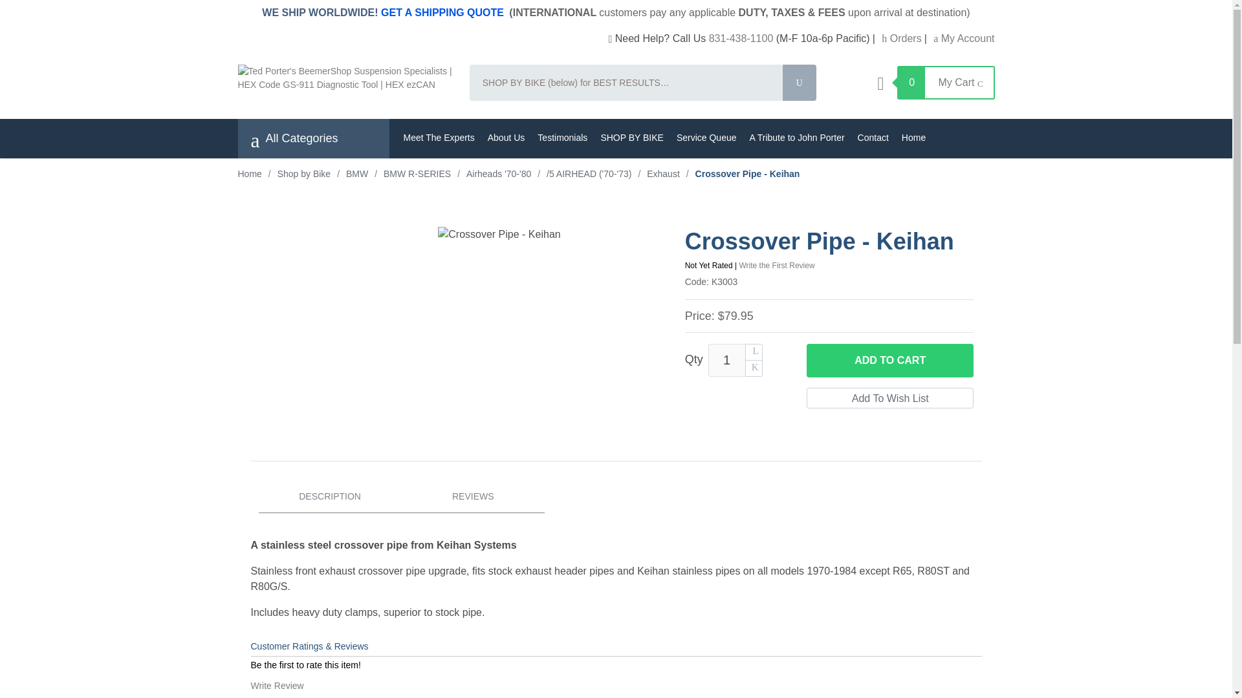 This screenshot has width=1242, height=698. I want to click on BMW, so click(357, 173).